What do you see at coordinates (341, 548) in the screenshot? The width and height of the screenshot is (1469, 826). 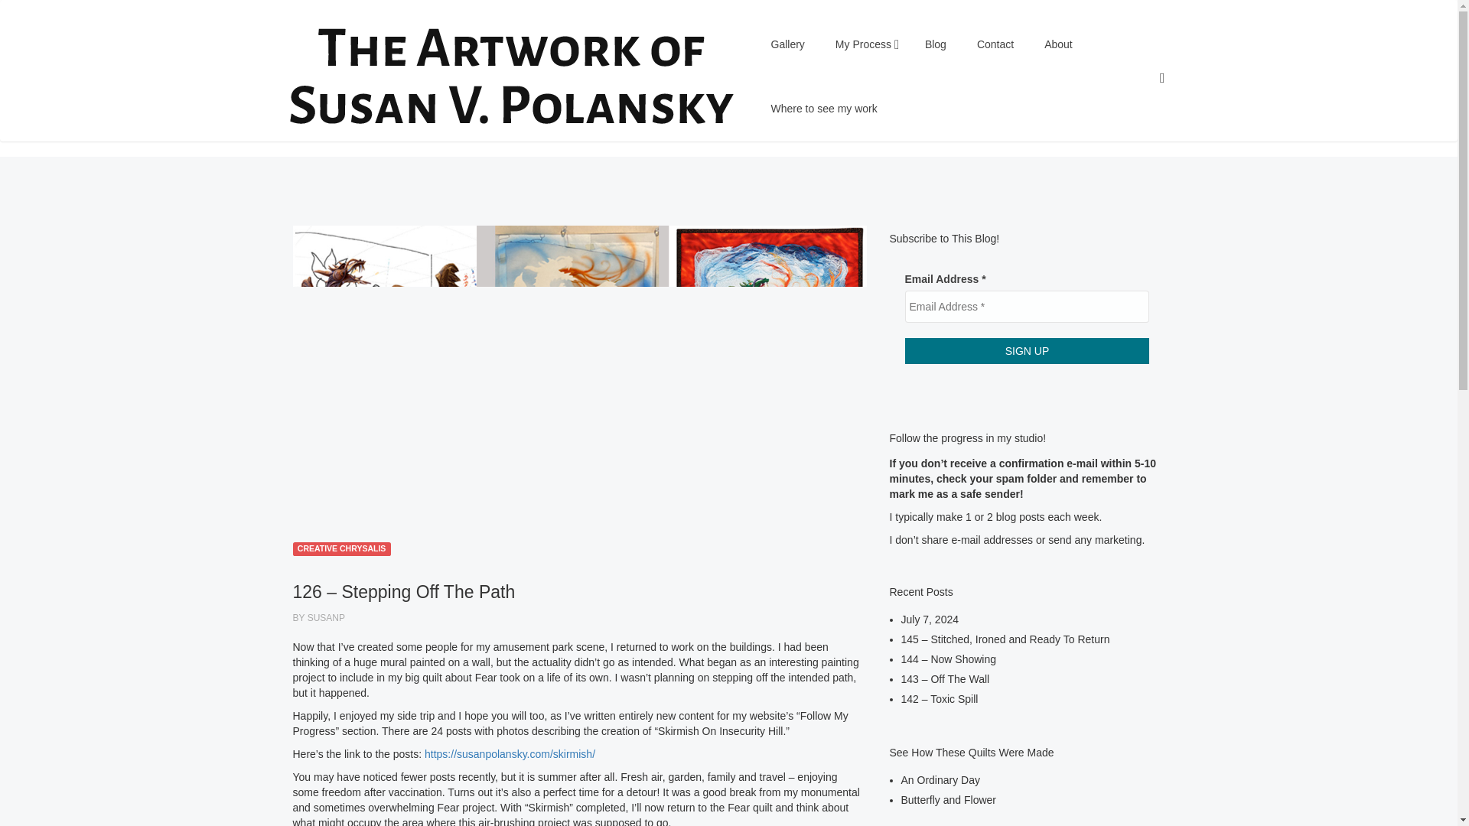 I see `CREATIVE CHRYSALIS` at bounding box center [341, 548].